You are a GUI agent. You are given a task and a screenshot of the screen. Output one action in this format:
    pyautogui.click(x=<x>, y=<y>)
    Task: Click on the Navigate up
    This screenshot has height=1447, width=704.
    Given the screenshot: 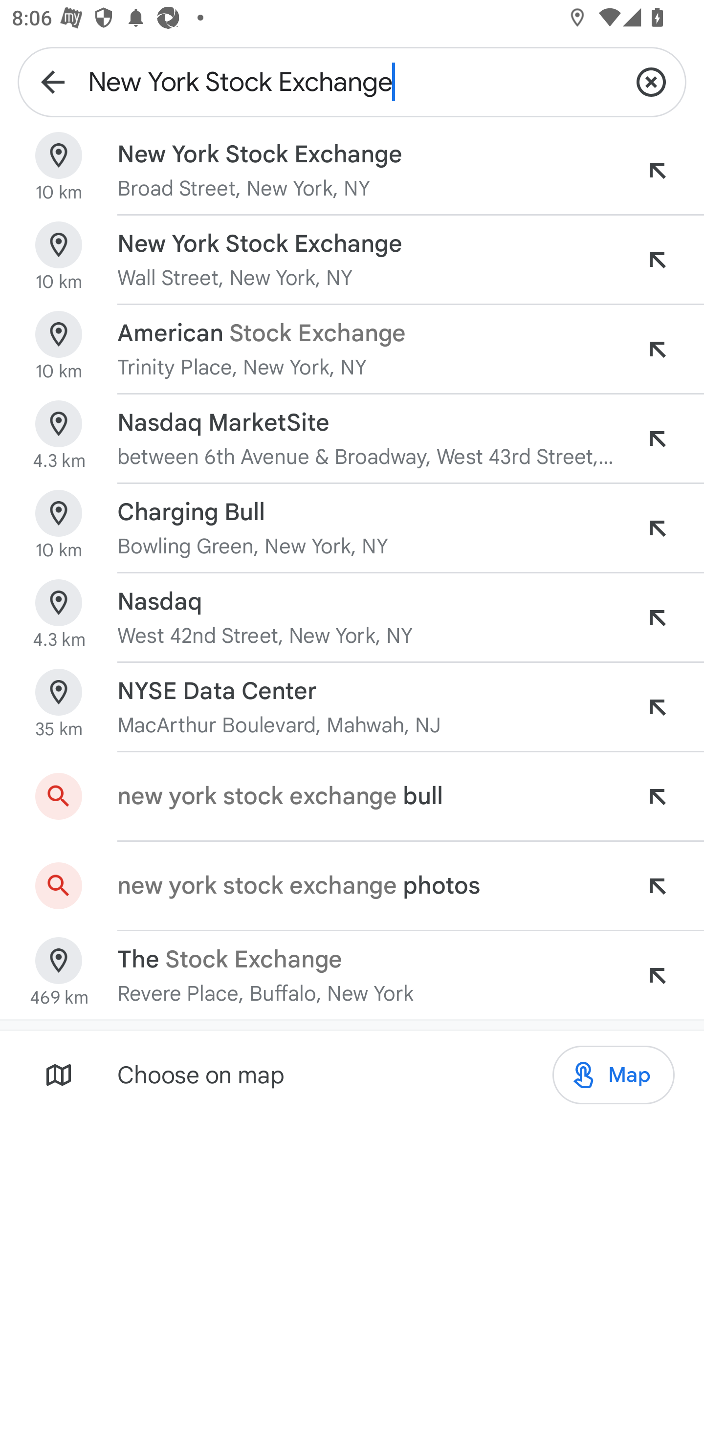 What is the action you would take?
    pyautogui.click(x=53, y=81)
    